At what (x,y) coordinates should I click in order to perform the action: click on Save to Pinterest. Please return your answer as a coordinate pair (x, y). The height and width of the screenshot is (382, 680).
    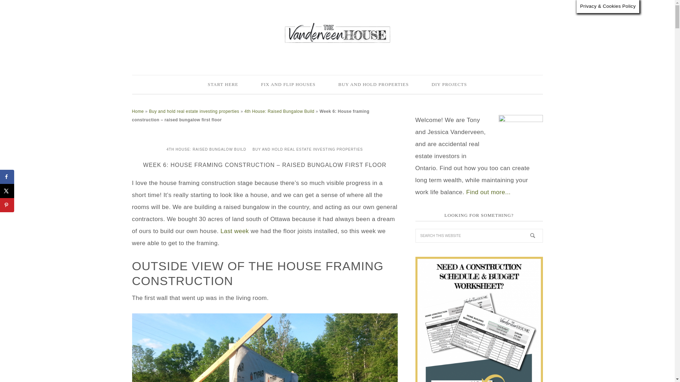
    Looking at the image, I should click on (7, 205).